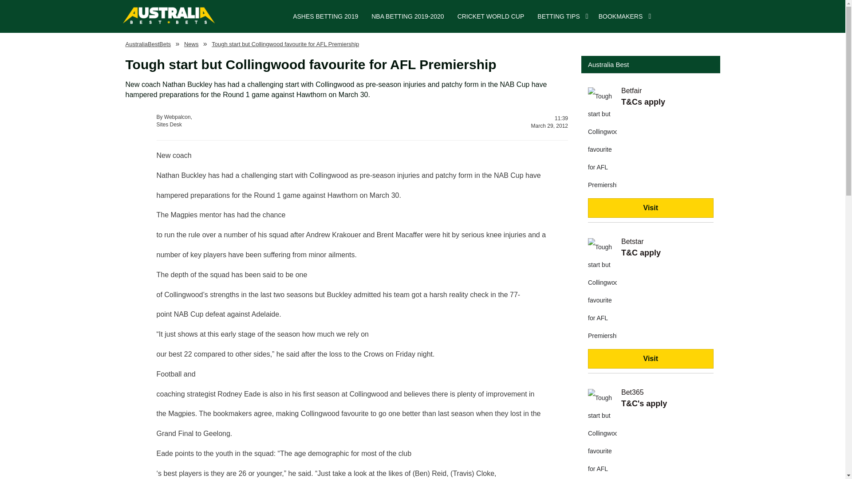 The width and height of the screenshot is (852, 479). Describe the element at coordinates (491, 16) in the screenshot. I see `CRICKET WORLD CUP` at that location.